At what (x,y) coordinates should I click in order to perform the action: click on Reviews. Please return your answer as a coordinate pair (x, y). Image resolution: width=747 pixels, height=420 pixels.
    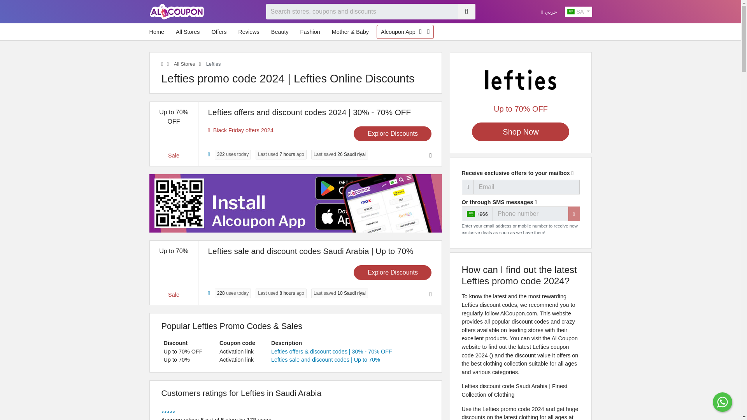
    Looking at the image, I should click on (248, 32).